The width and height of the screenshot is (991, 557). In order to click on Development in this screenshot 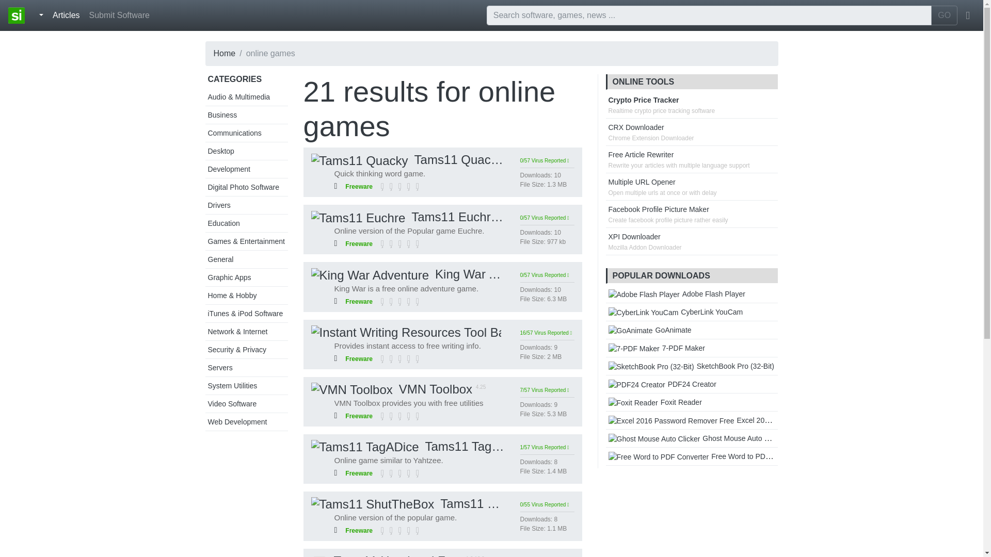, I will do `click(229, 169)`.